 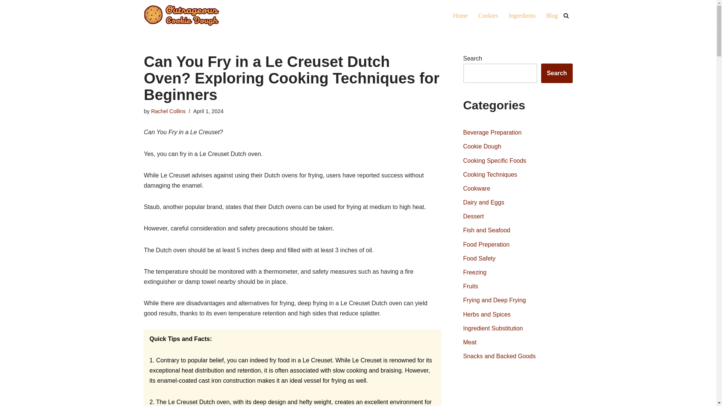 What do you see at coordinates (493, 132) in the screenshot?
I see `Beverage Preparation` at bounding box center [493, 132].